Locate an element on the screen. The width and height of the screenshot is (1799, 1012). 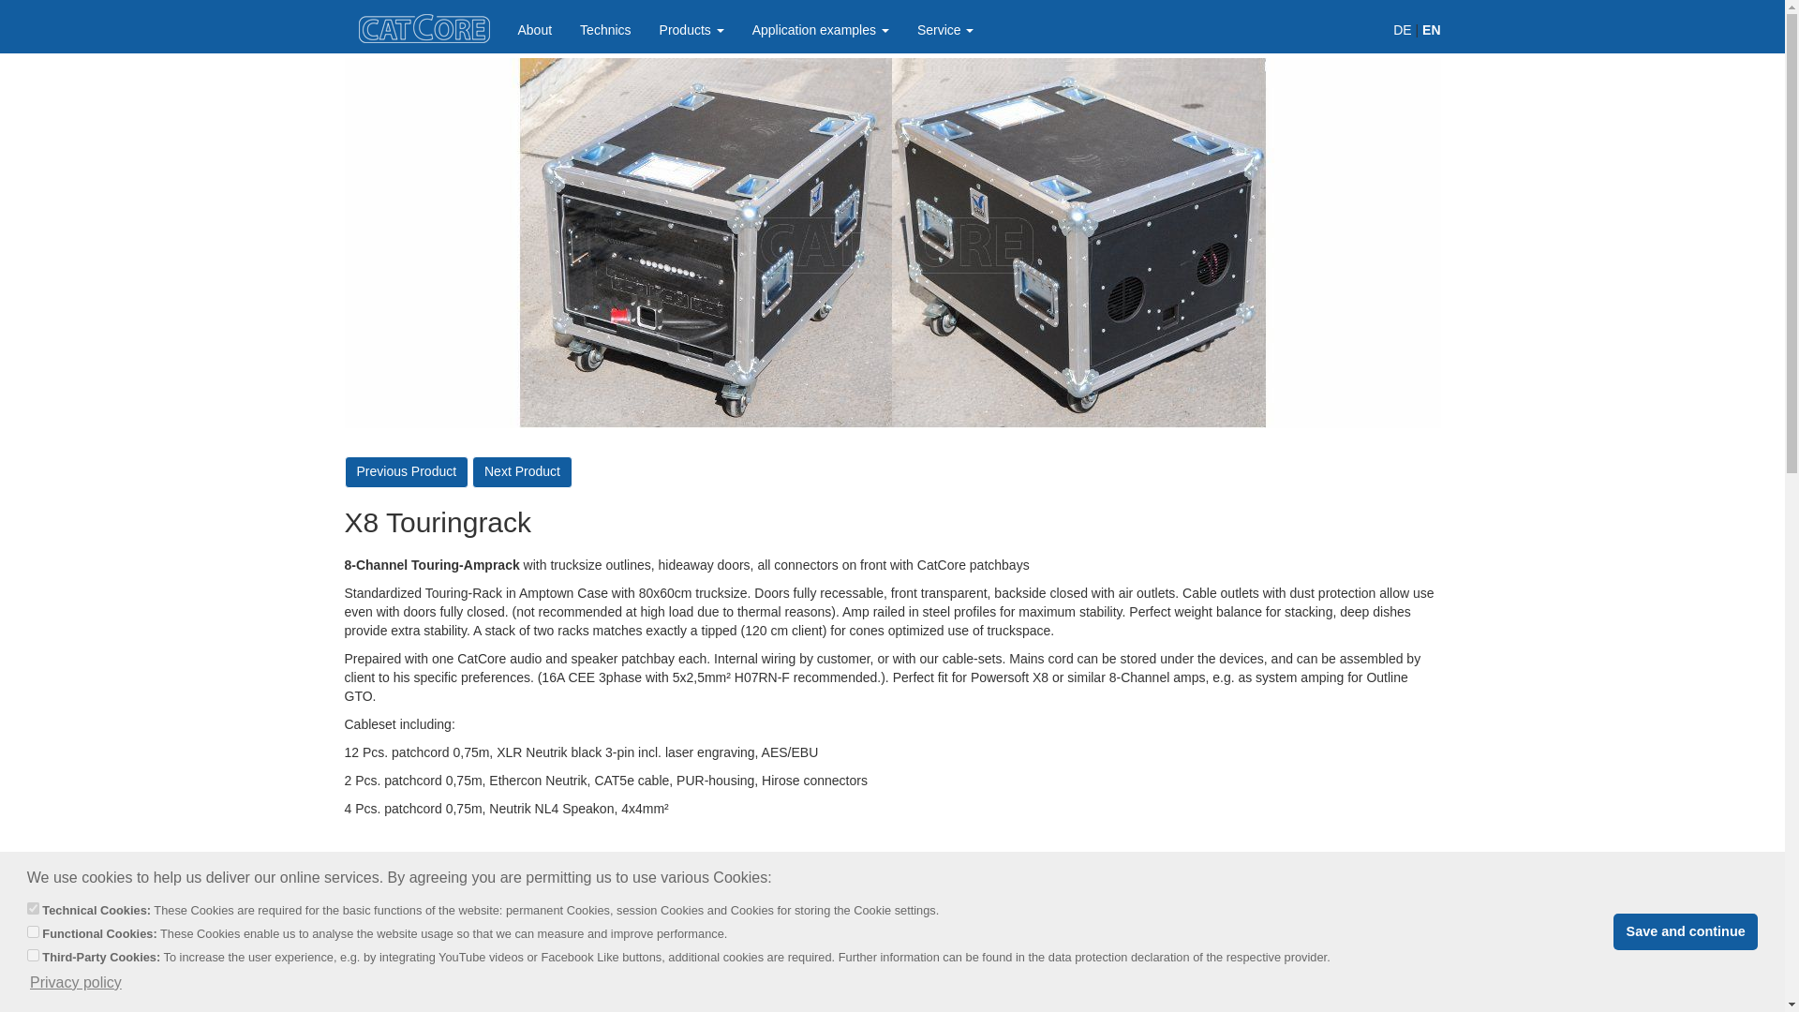
CatCore-Logo is located at coordinates (424, 28).